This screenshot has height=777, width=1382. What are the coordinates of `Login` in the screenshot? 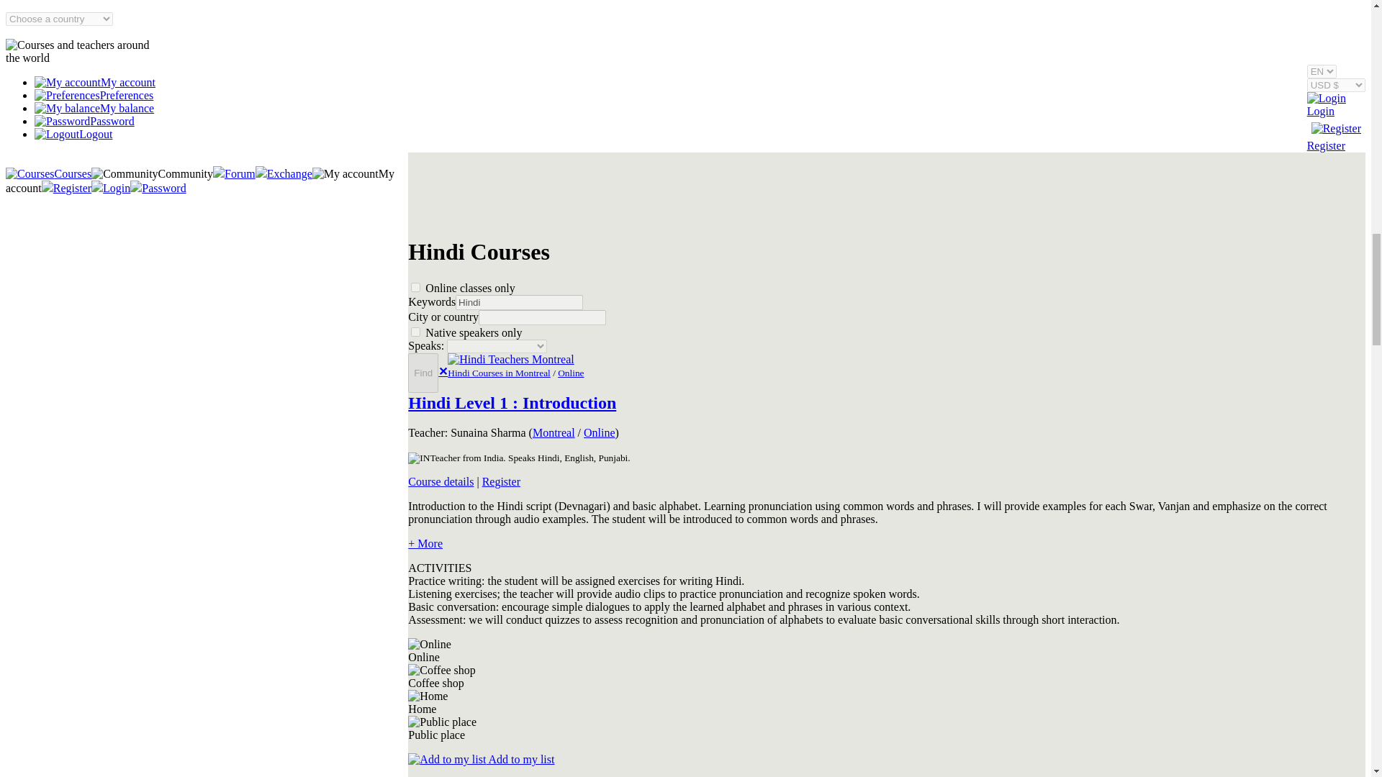 It's located at (1327, 98).